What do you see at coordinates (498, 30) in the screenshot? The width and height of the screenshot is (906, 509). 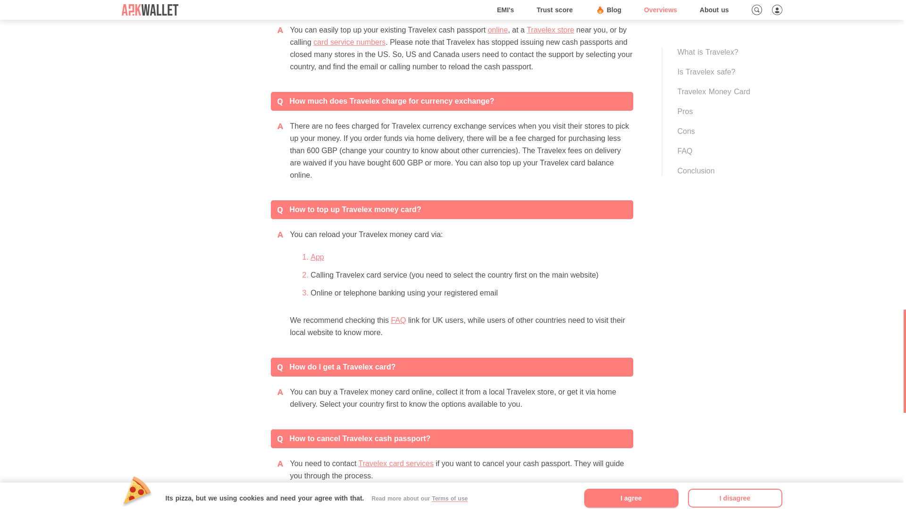 I see `online` at bounding box center [498, 30].